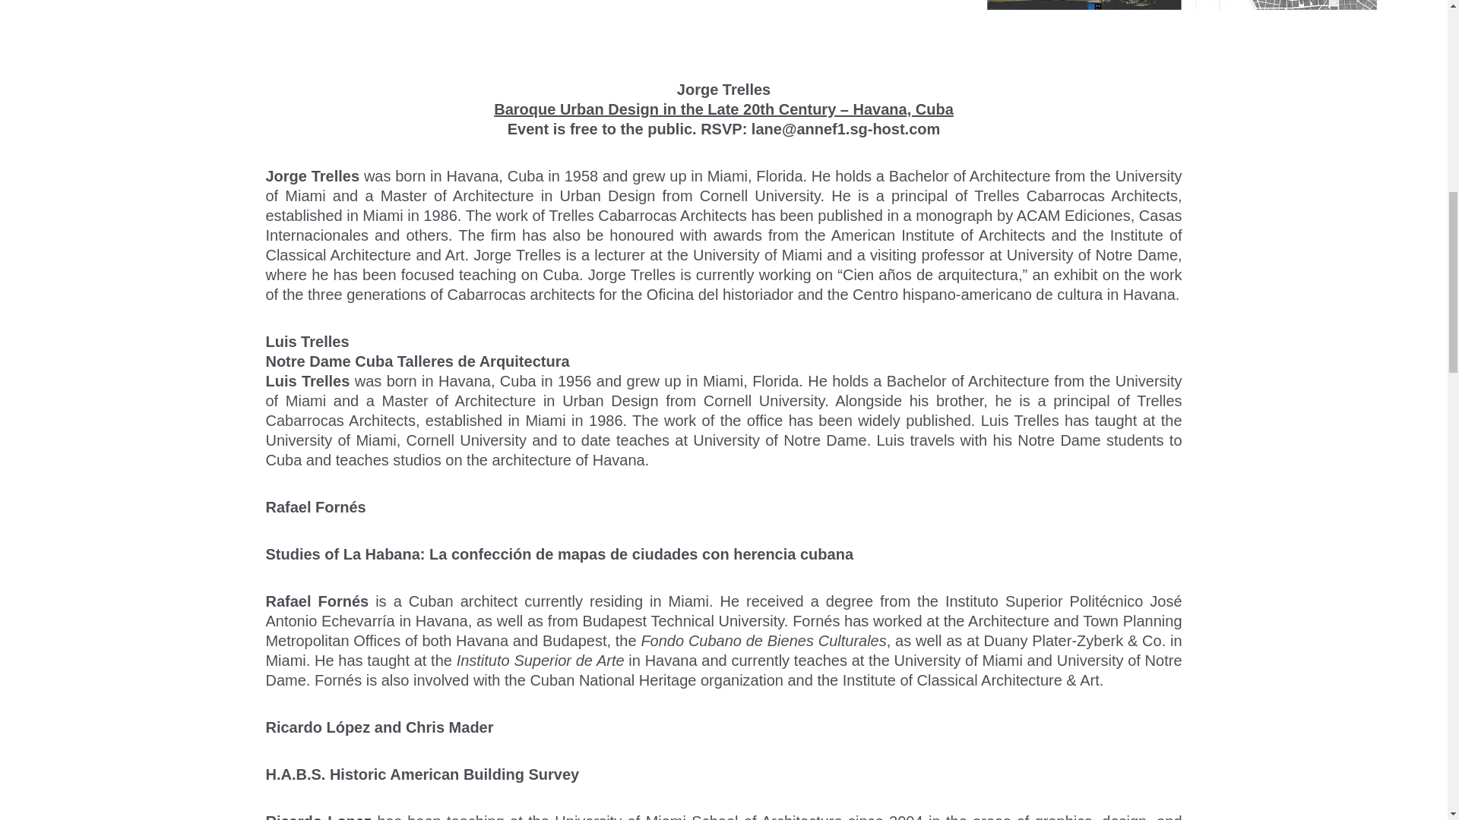  What do you see at coordinates (938, 235) in the screenshot?
I see `American Institute of Architects` at bounding box center [938, 235].